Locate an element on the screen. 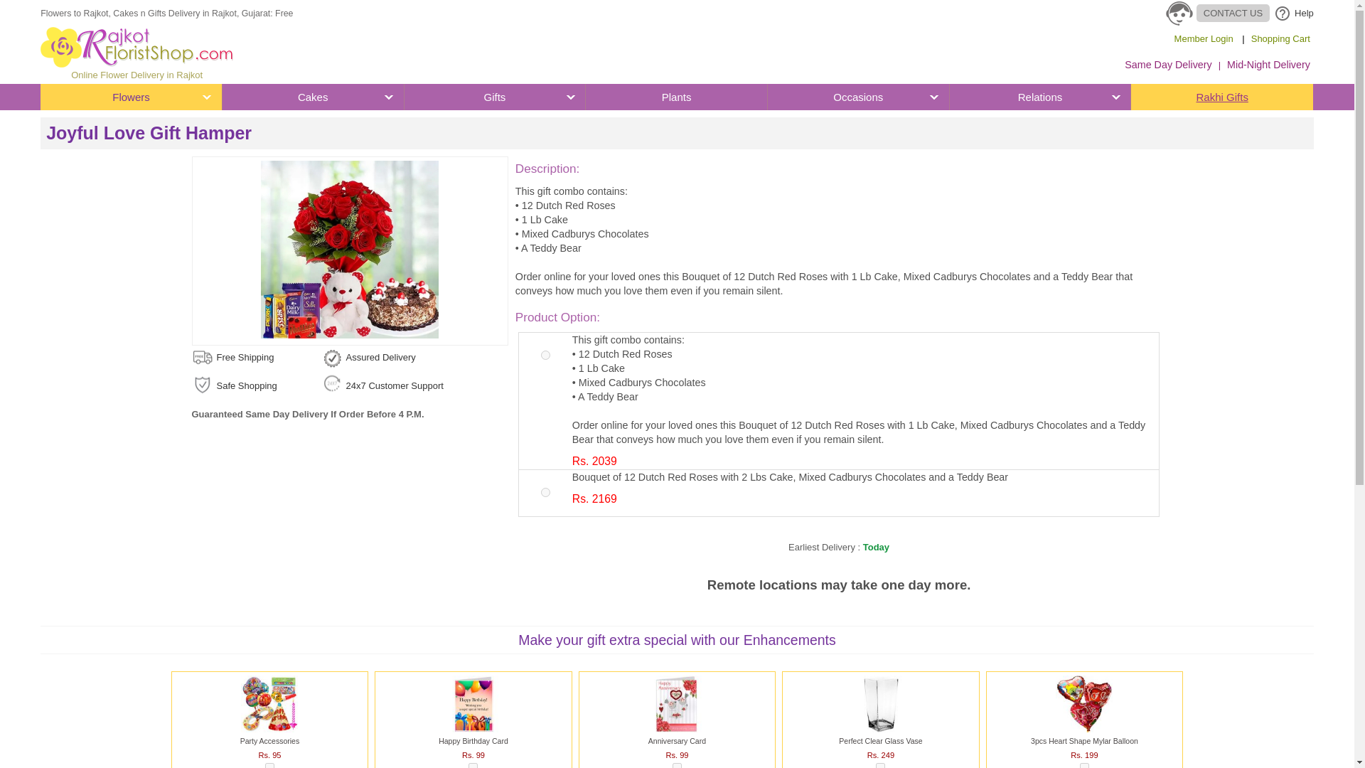 This screenshot has width=1365, height=768. Same Day Delivery Gifts, Flowers And Cakes Online is located at coordinates (1167, 65).